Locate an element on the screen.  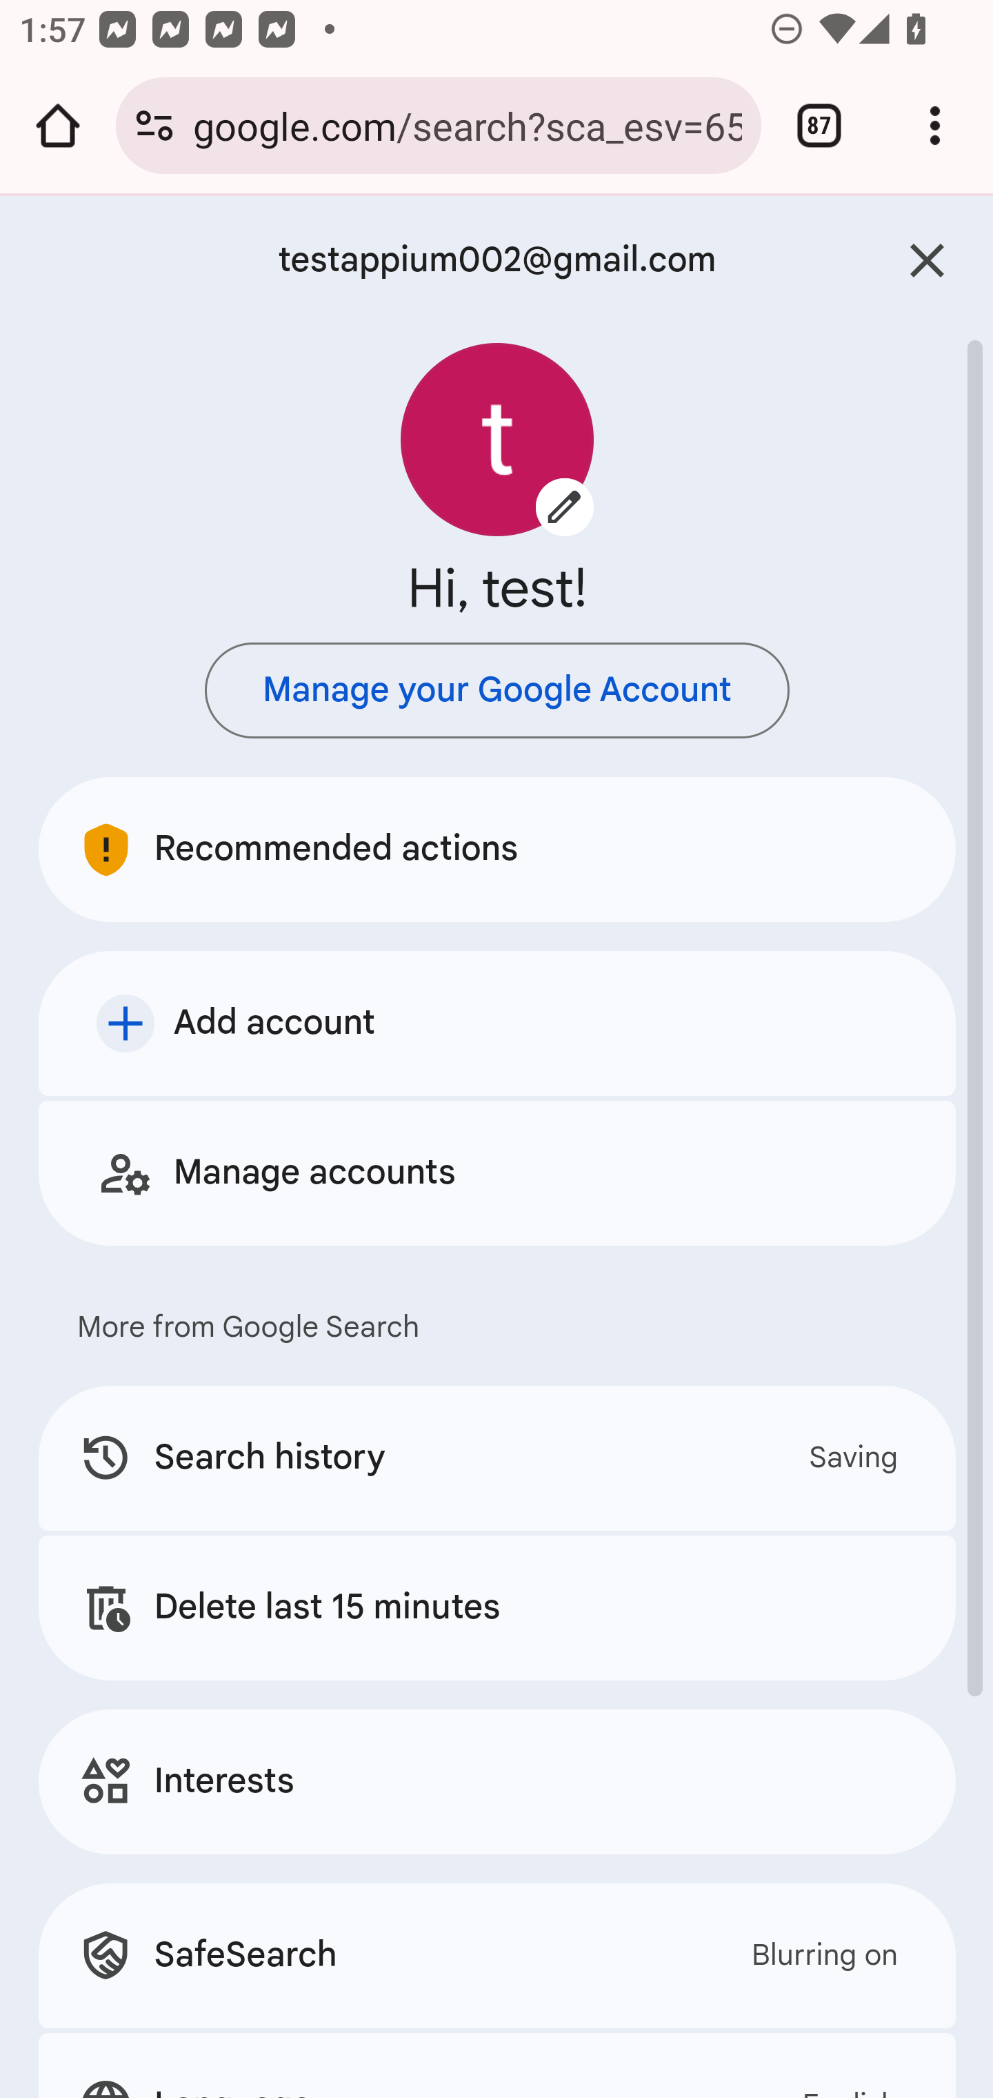
Open the home page is located at coordinates (58, 126).